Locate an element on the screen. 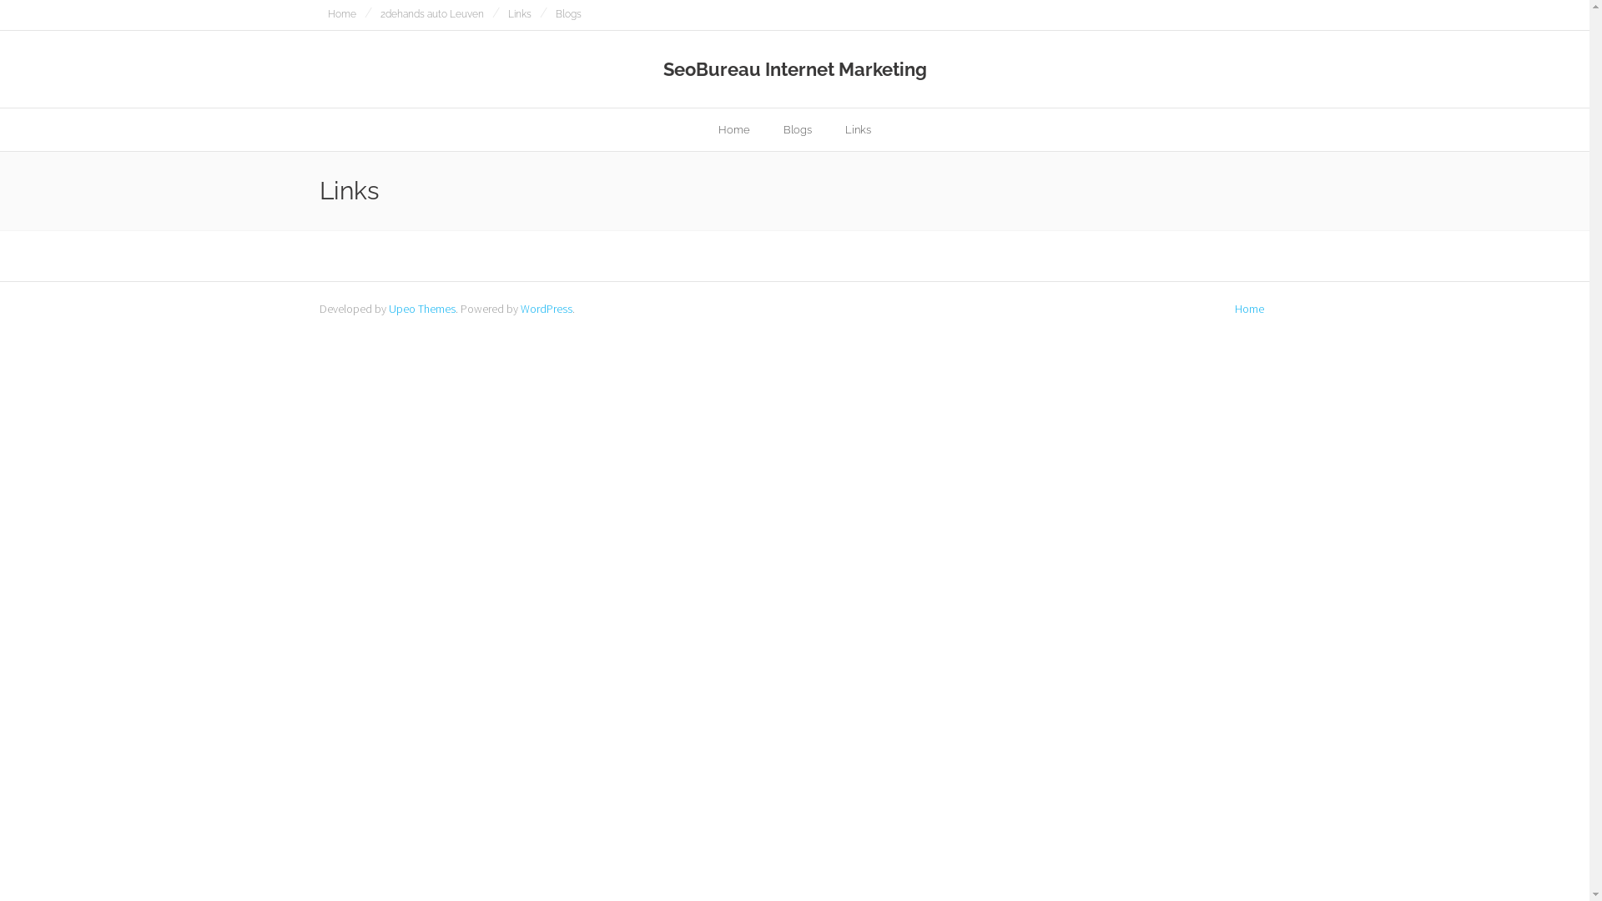 This screenshot has height=901, width=1602. Blogs is located at coordinates (569, 15).